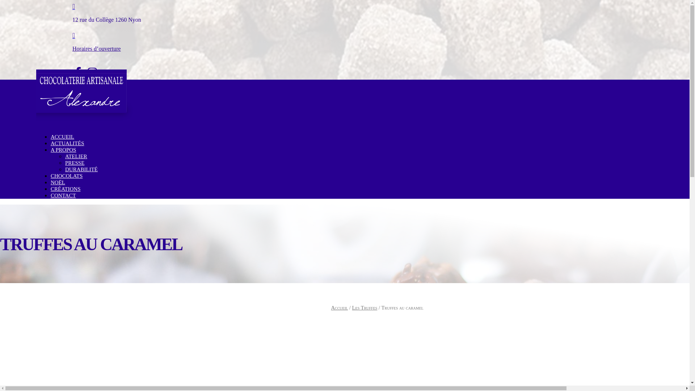 Image resolution: width=695 pixels, height=391 pixels. I want to click on Les Truffes, so click(365, 308).